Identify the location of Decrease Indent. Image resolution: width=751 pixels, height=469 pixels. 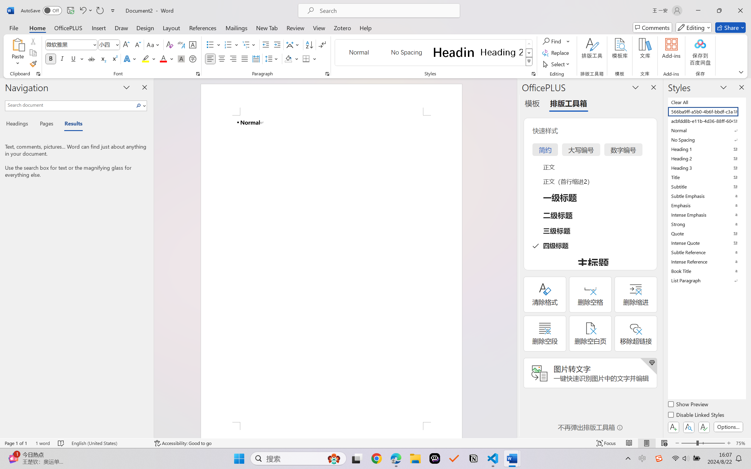
(266, 45).